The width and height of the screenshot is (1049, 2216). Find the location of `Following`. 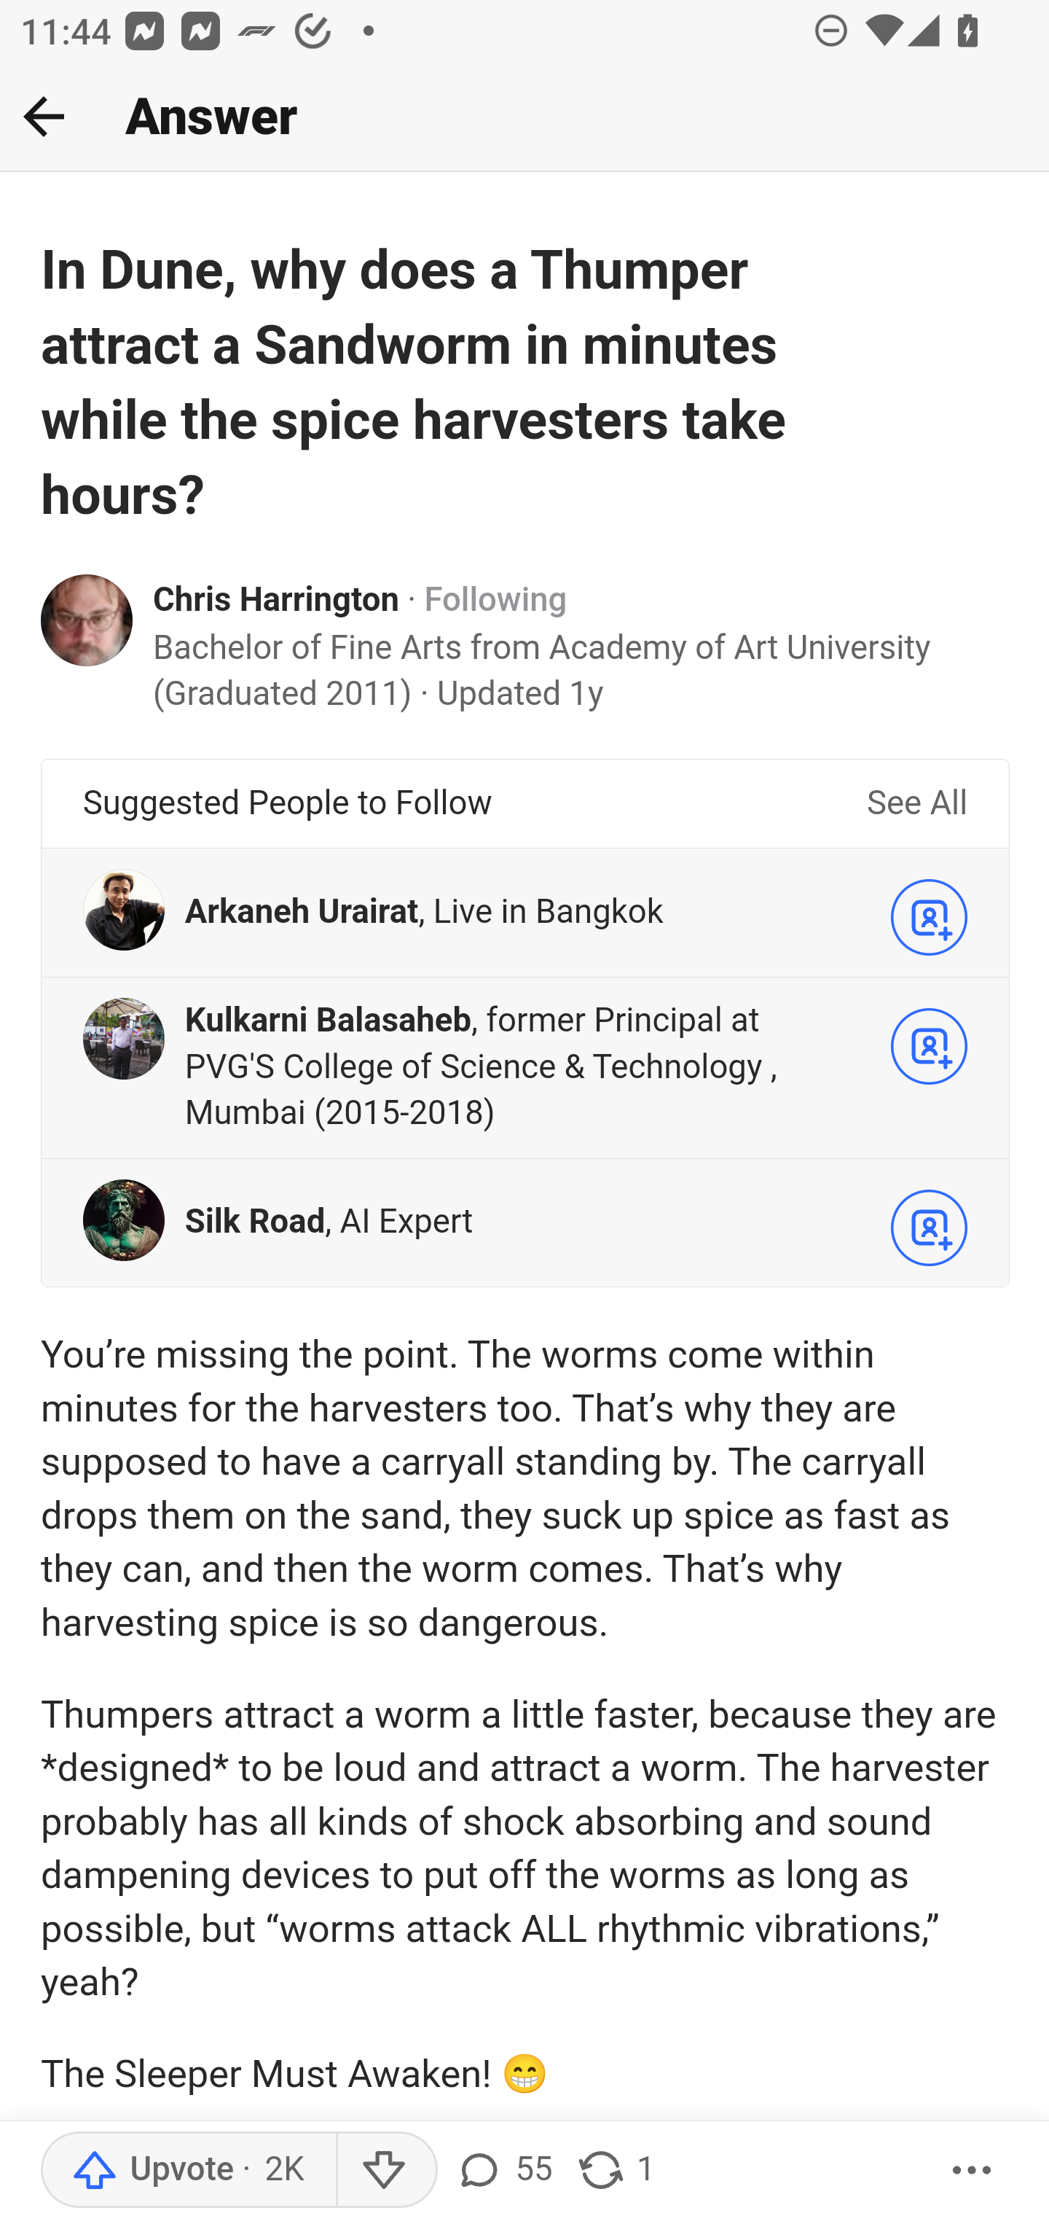

Following is located at coordinates (495, 601).